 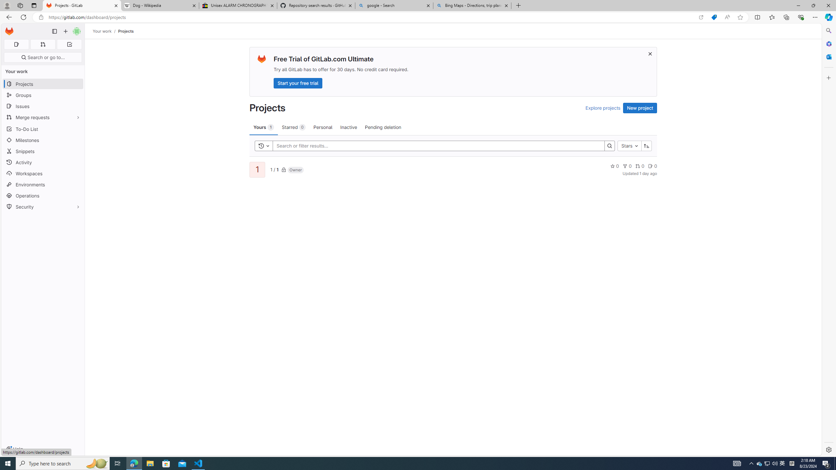 I want to click on New project, so click(x=640, y=108).